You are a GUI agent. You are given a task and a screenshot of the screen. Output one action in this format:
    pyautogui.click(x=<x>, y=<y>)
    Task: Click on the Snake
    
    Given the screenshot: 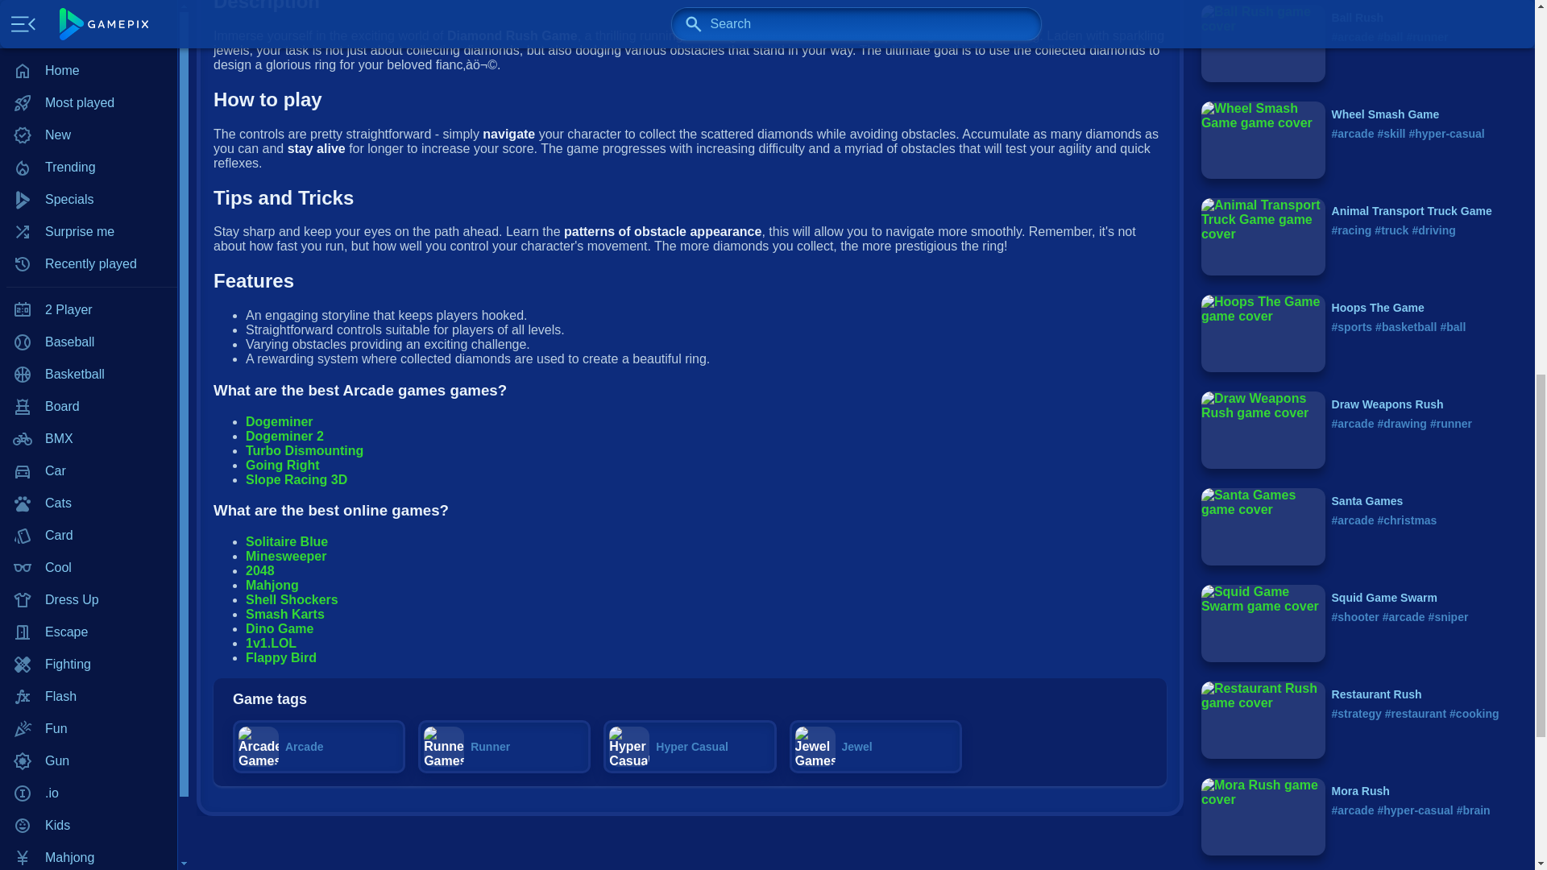 What is the action you would take?
    pyautogui.click(x=89, y=278)
    